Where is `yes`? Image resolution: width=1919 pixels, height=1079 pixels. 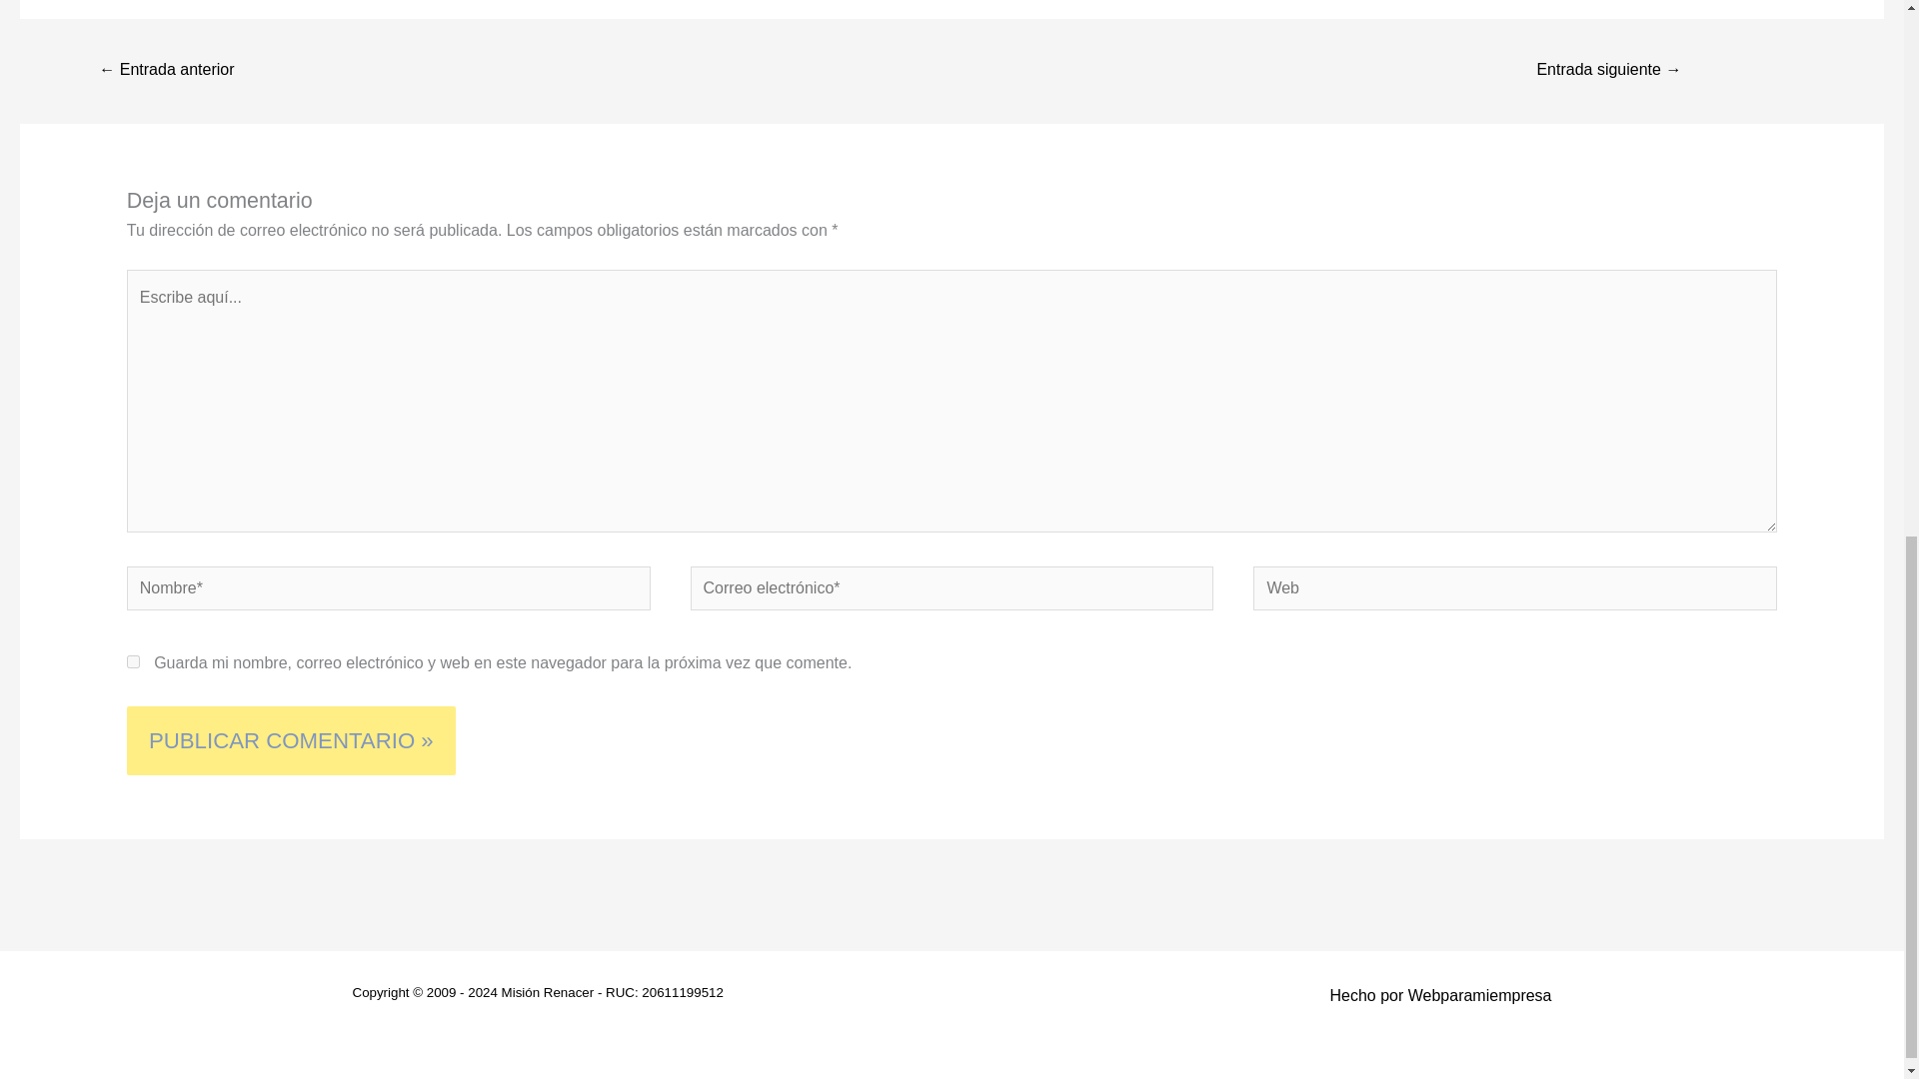
yes is located at coordinates (133, 661).